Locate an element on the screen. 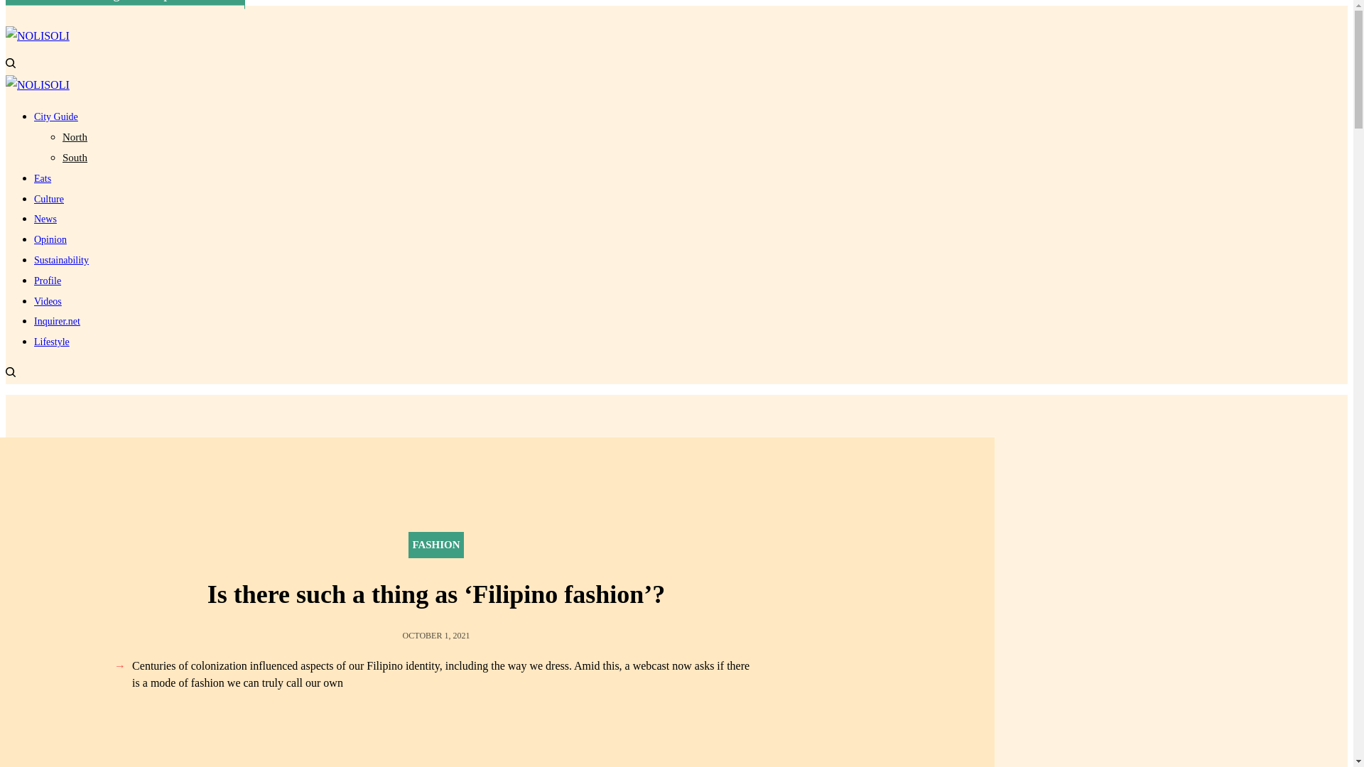 The width and height of the screenshot is (1364, 767). Eats is located at coordinates (43, 179).